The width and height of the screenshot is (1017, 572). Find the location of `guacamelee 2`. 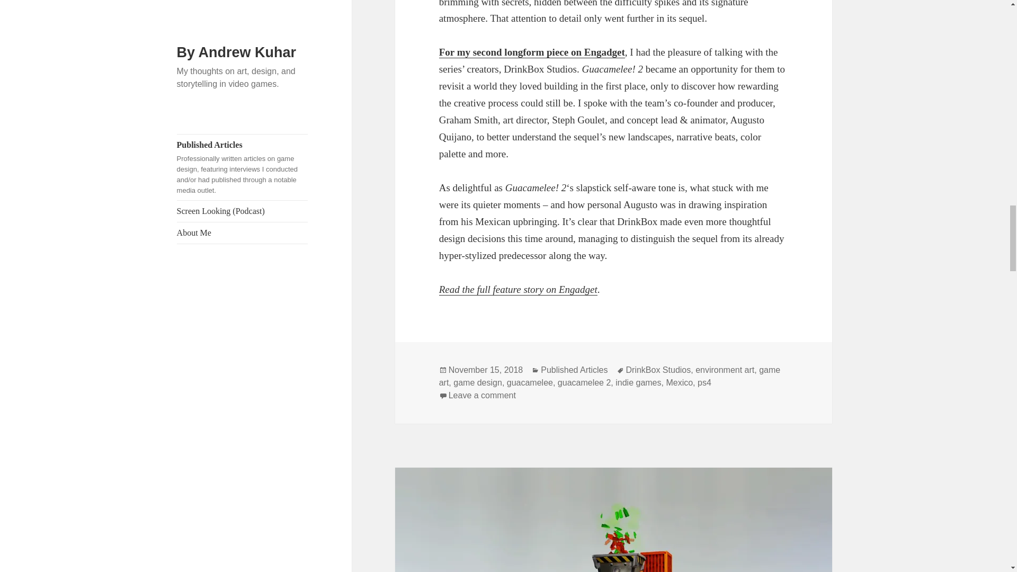

guacamelee 2 is located at coordinates (584, 382).